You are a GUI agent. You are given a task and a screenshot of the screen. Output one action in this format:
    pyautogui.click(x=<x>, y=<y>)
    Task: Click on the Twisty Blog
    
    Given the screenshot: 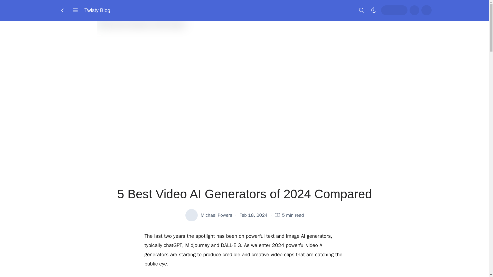 What is the action you would take?
    pyautogui.click(x=97, y=10)
    